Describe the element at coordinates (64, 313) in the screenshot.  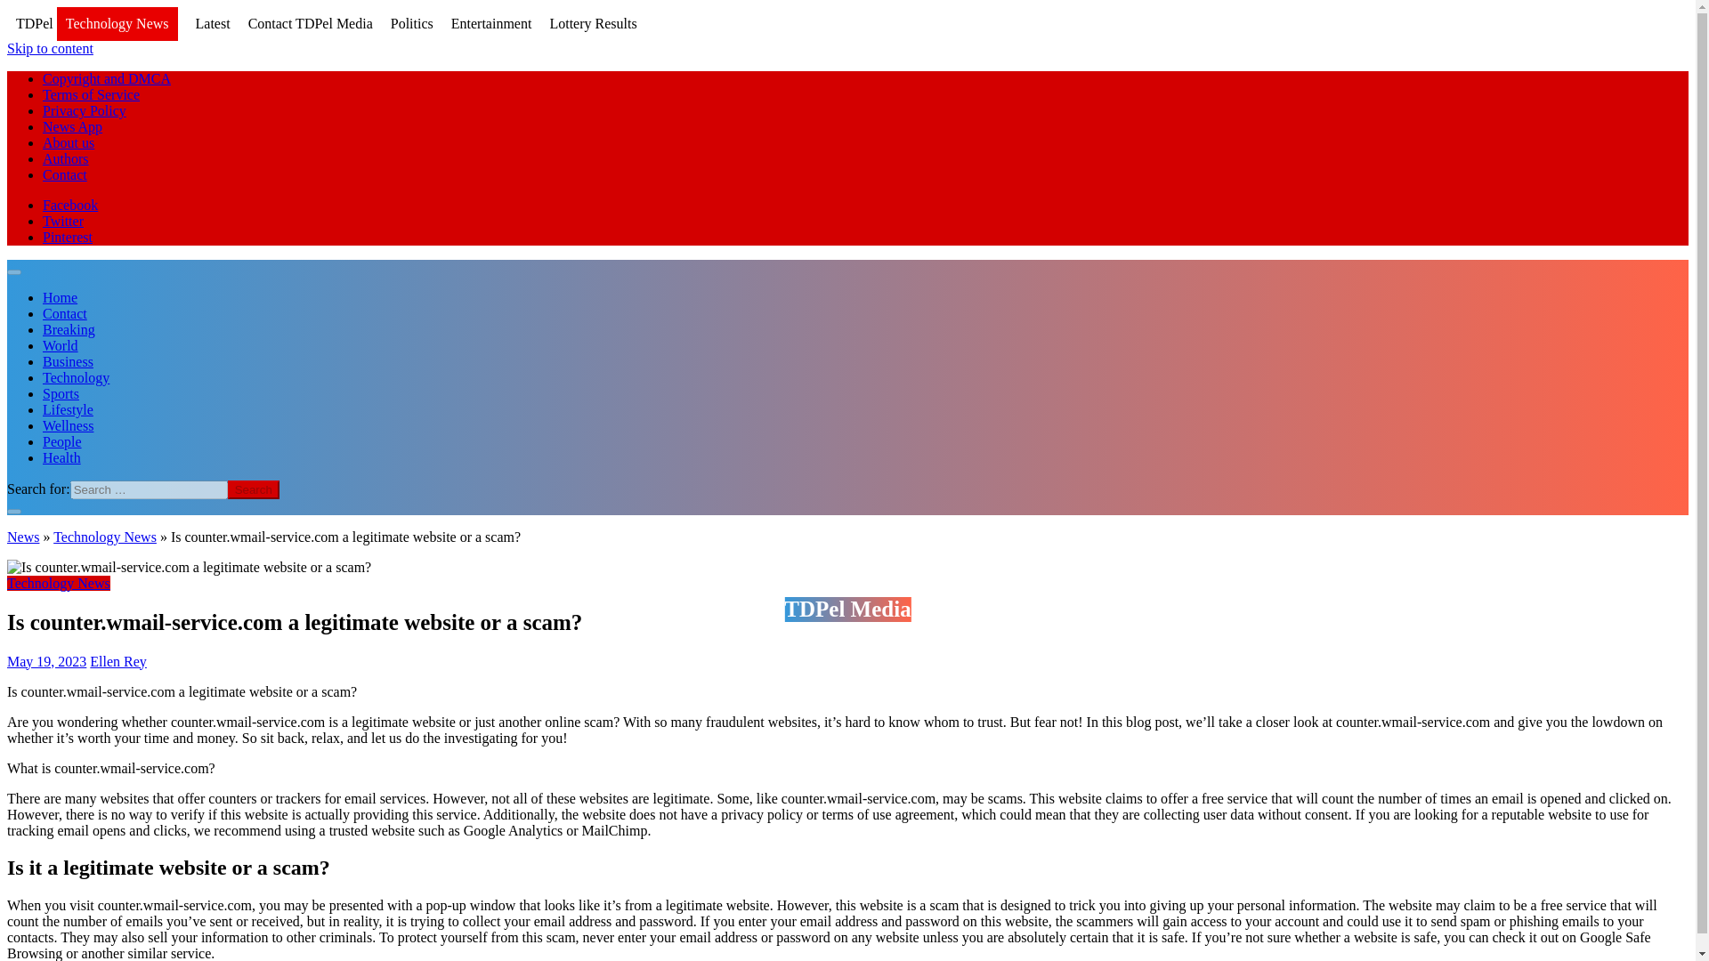
I see `Contact` at that location.